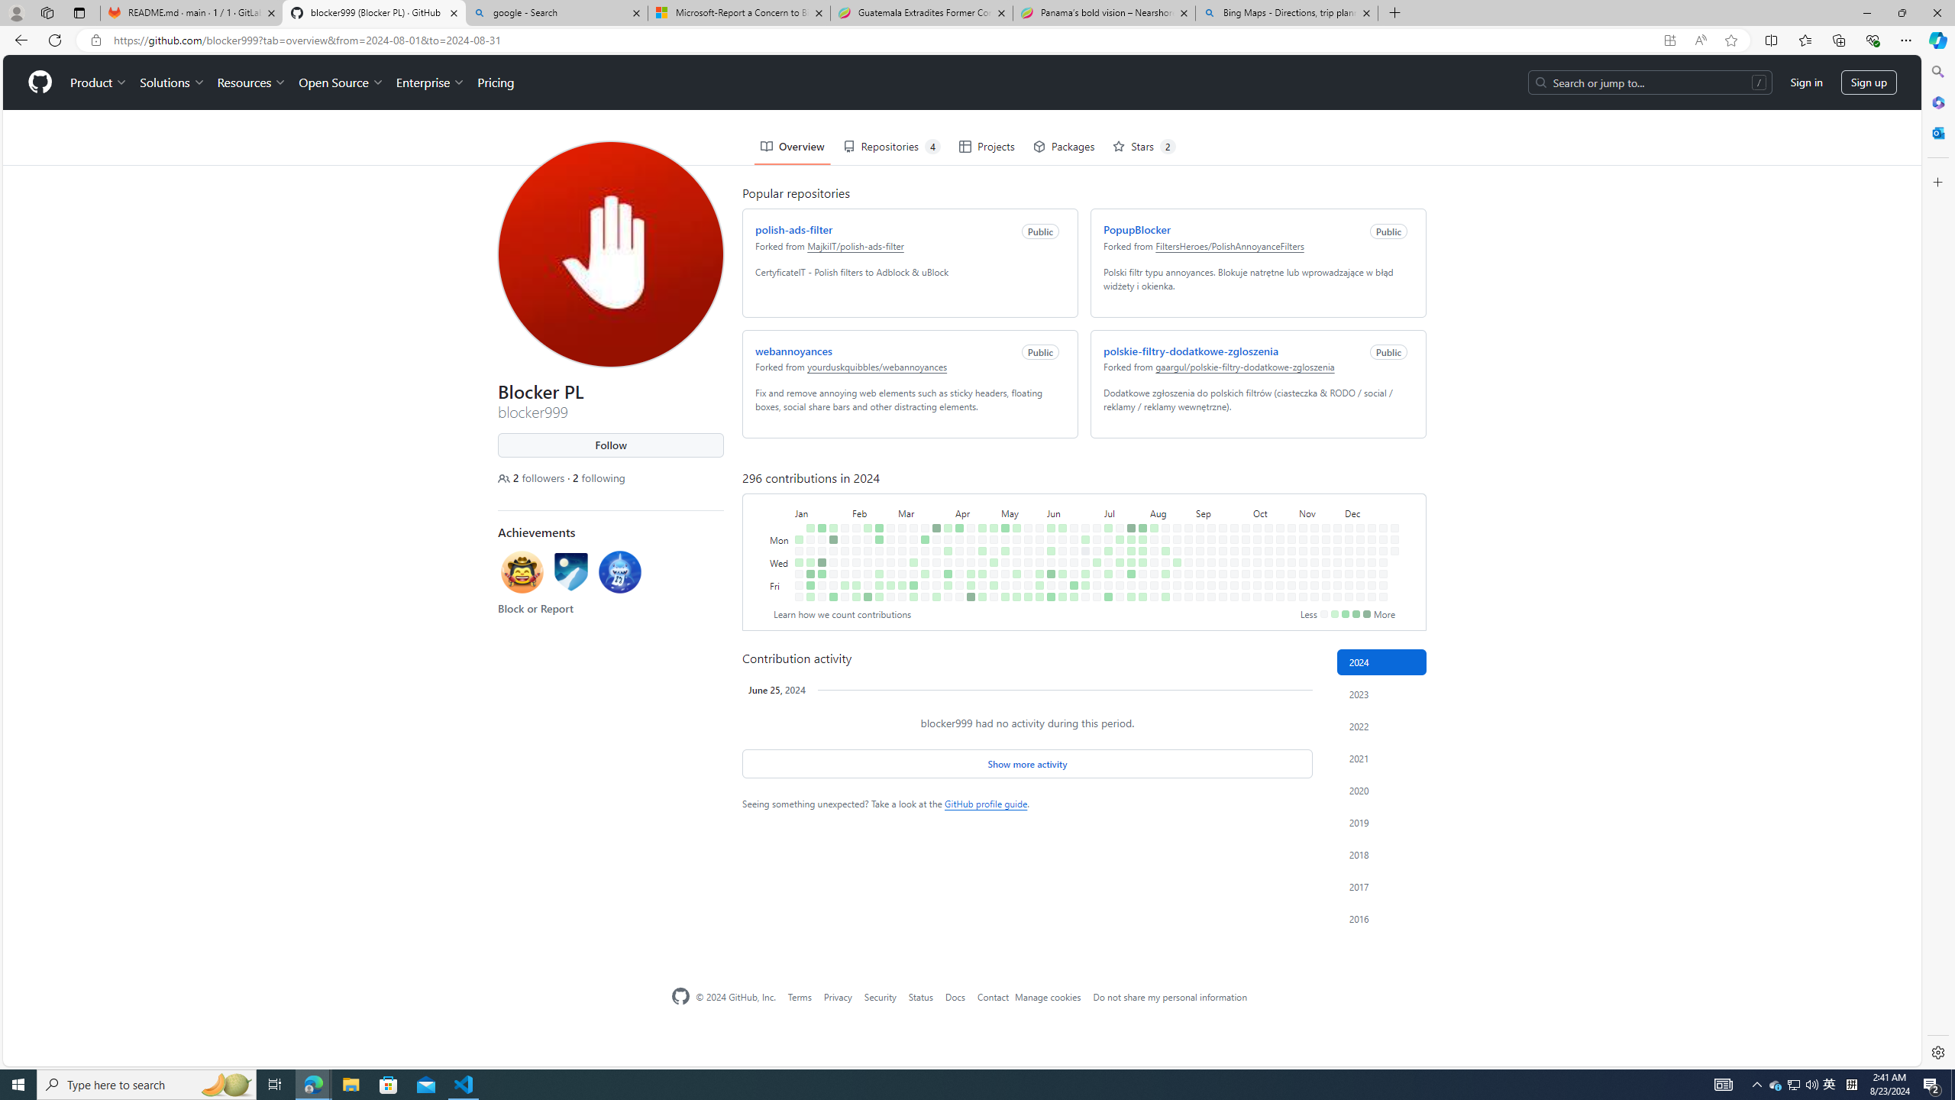 This screenshot has height=1100, width=1955. Describe the element at coordinates (50, 67) in the screenshot. I see `Import favorites` at that location.